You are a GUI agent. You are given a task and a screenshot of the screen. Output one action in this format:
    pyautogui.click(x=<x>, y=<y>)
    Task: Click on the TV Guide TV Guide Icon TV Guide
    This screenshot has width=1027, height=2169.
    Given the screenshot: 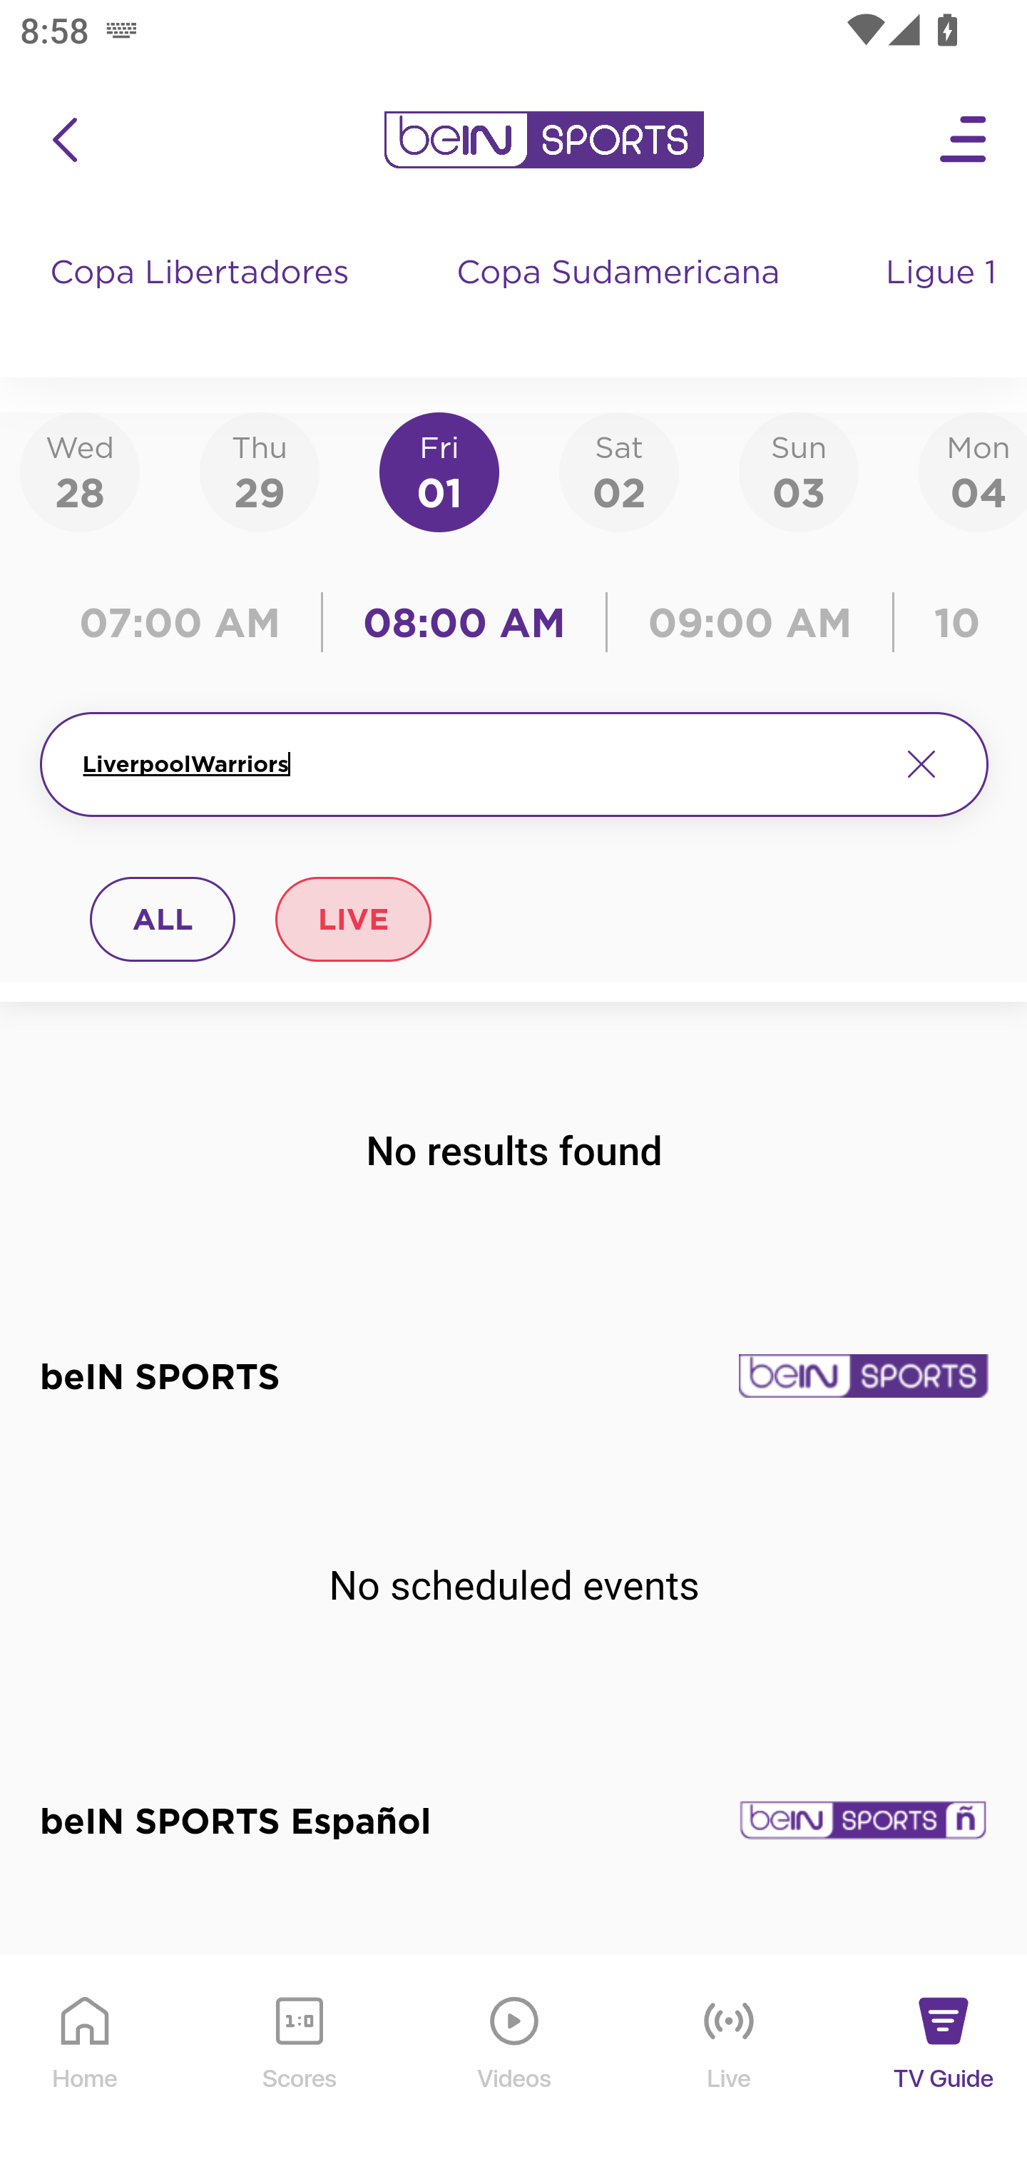 What is the action you would take?
    pyautogui.click(x=944, y=2063)
    